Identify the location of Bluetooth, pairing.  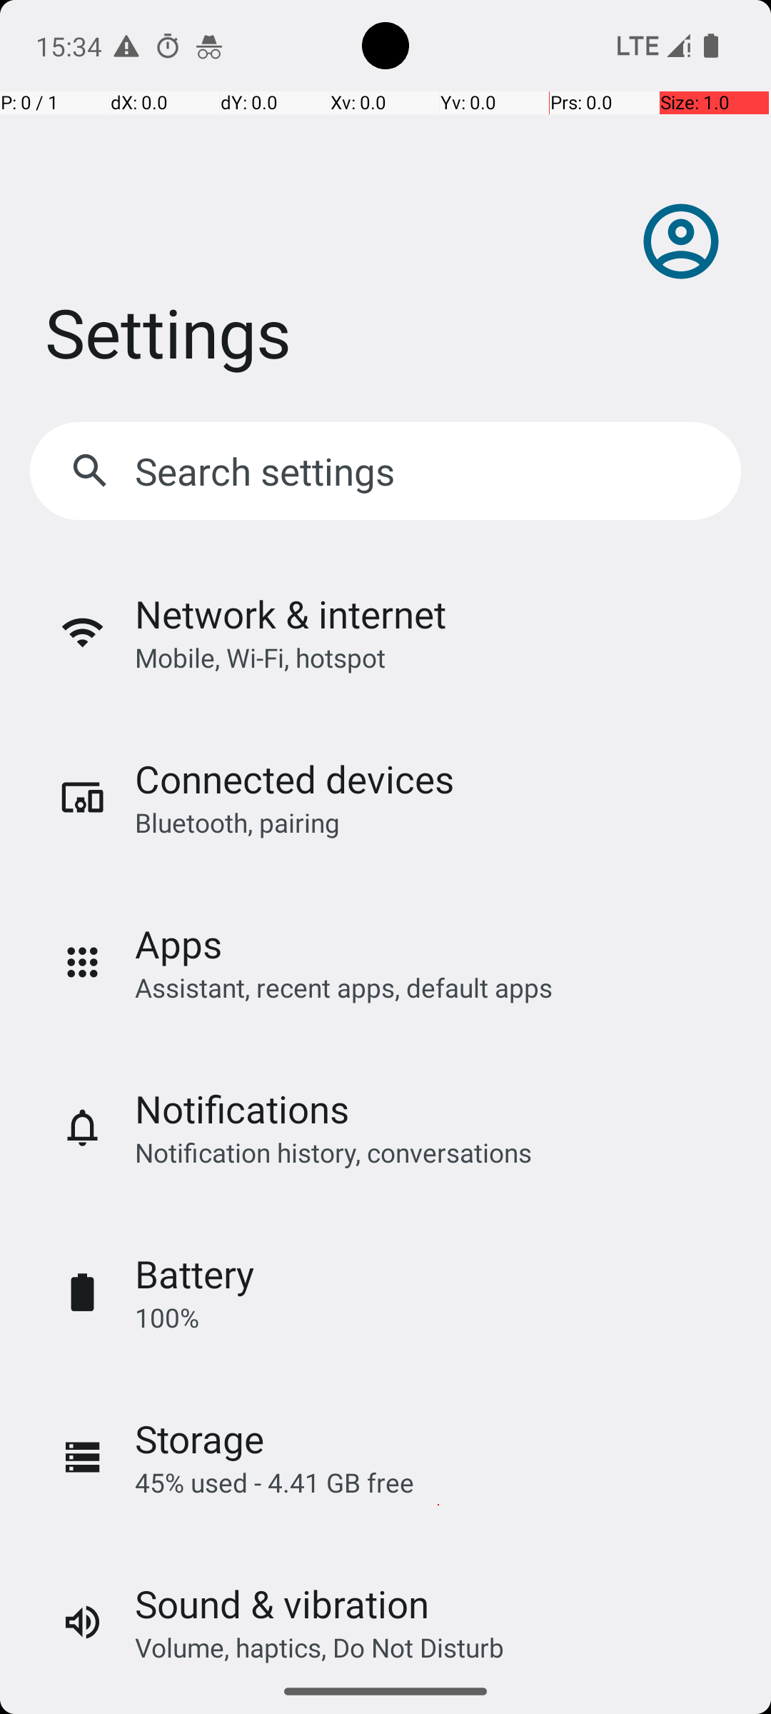
(237, 823).